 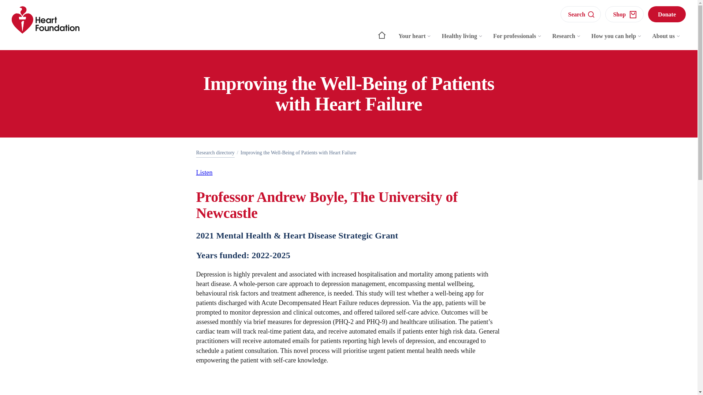 What do you see at coordinates (215, 153) in the screenshot?
I see `Research directory` at bounding box center [215, 153].